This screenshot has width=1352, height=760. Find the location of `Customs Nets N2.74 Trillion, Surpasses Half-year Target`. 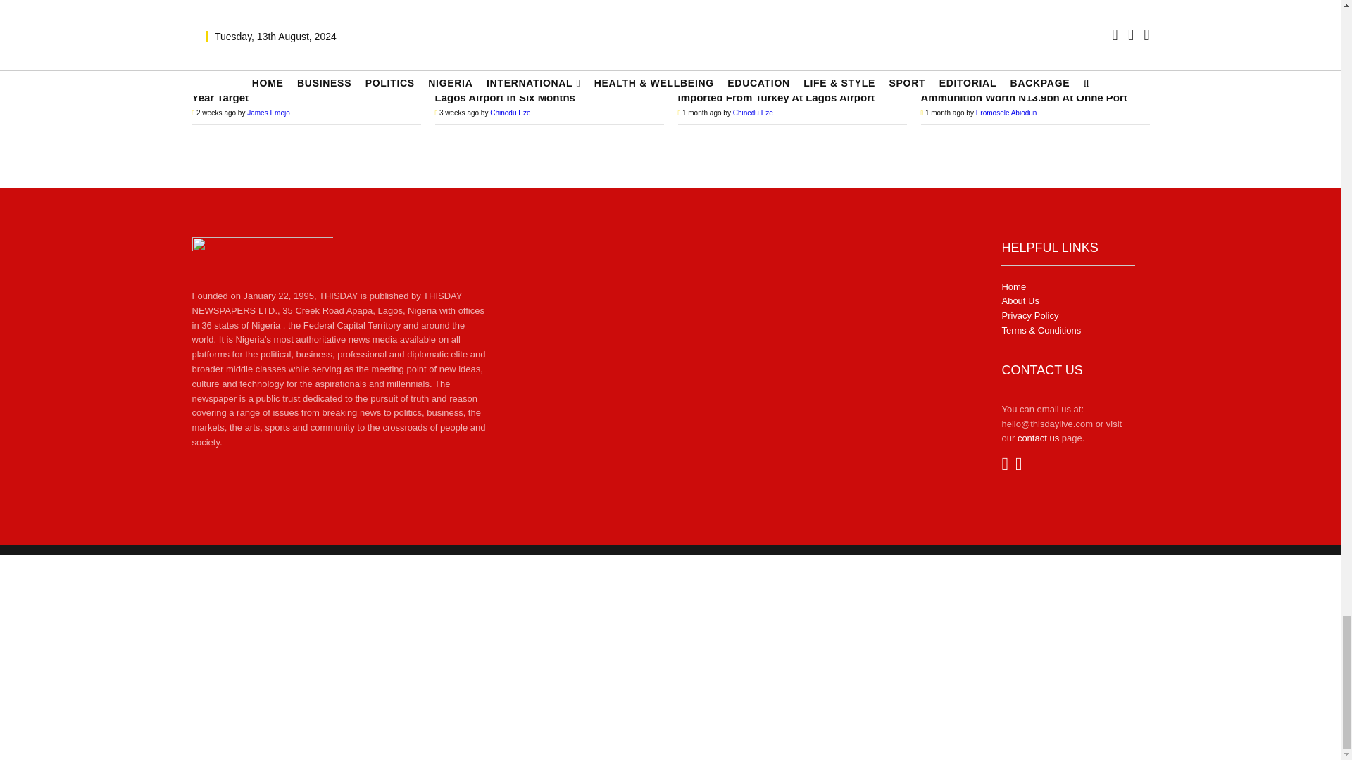

Customs Nets N2.74 Trillion, Surpasses Half-year Target is located at coordinates (306, 30).